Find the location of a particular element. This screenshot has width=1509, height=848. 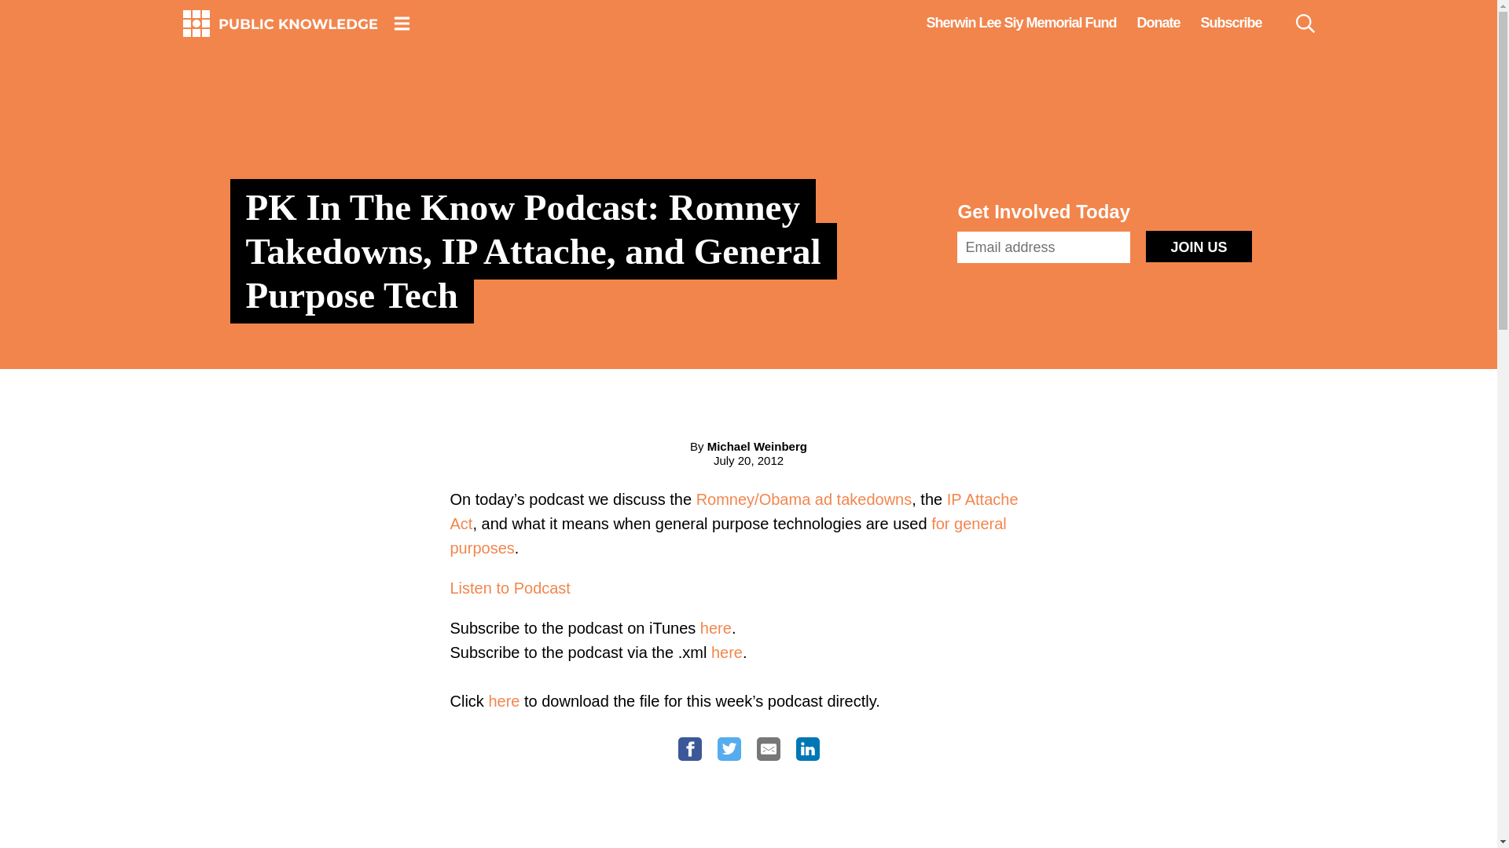

here is located at coordinates (726, 652).